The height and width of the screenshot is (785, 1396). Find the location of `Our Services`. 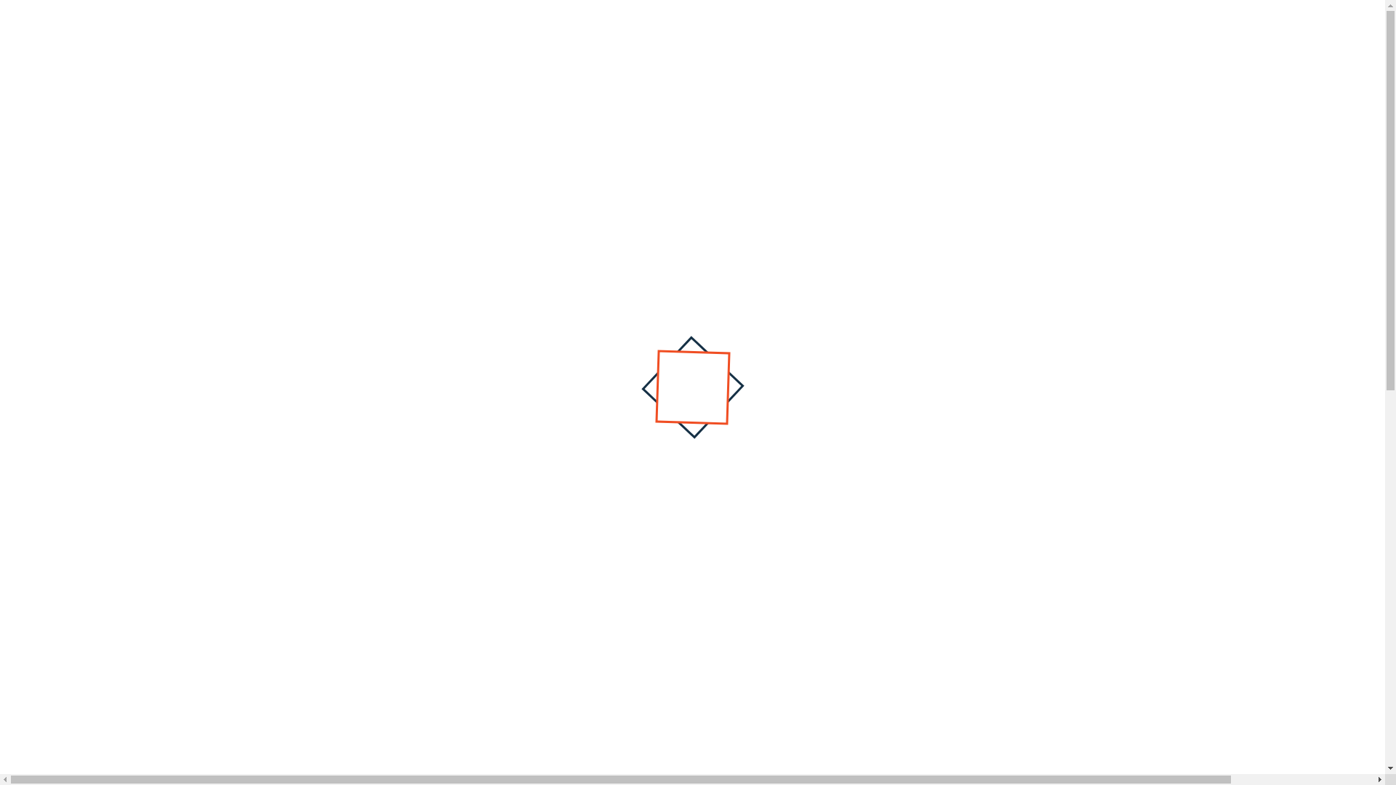

Our Services is located at coordinates (664, 113).